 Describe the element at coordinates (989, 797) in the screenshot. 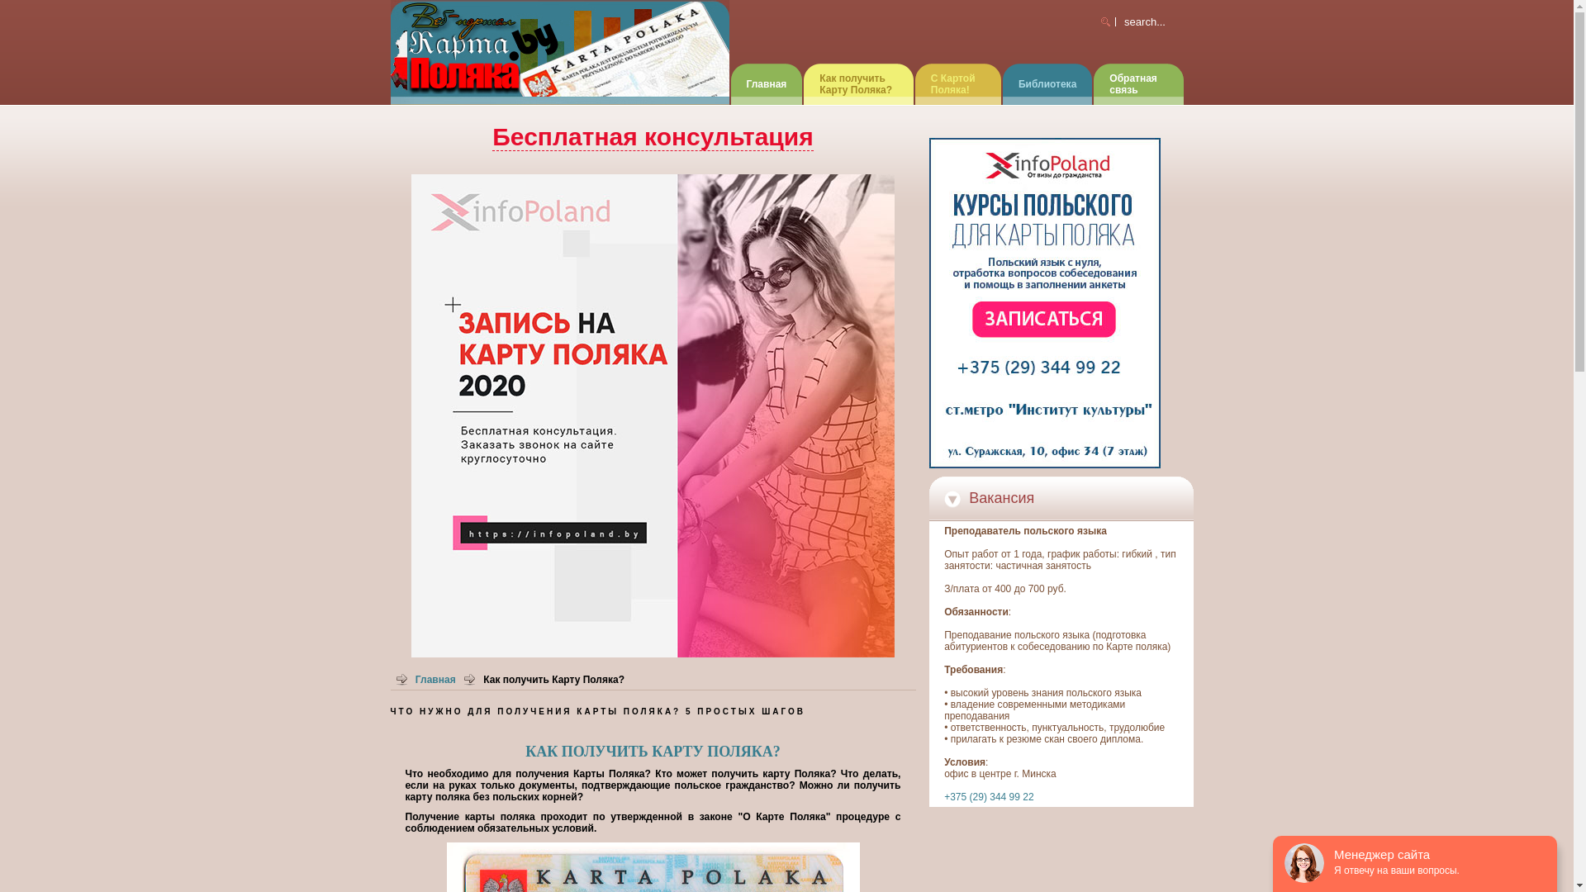

I see `+375 (29) 344 99 22` at that location.